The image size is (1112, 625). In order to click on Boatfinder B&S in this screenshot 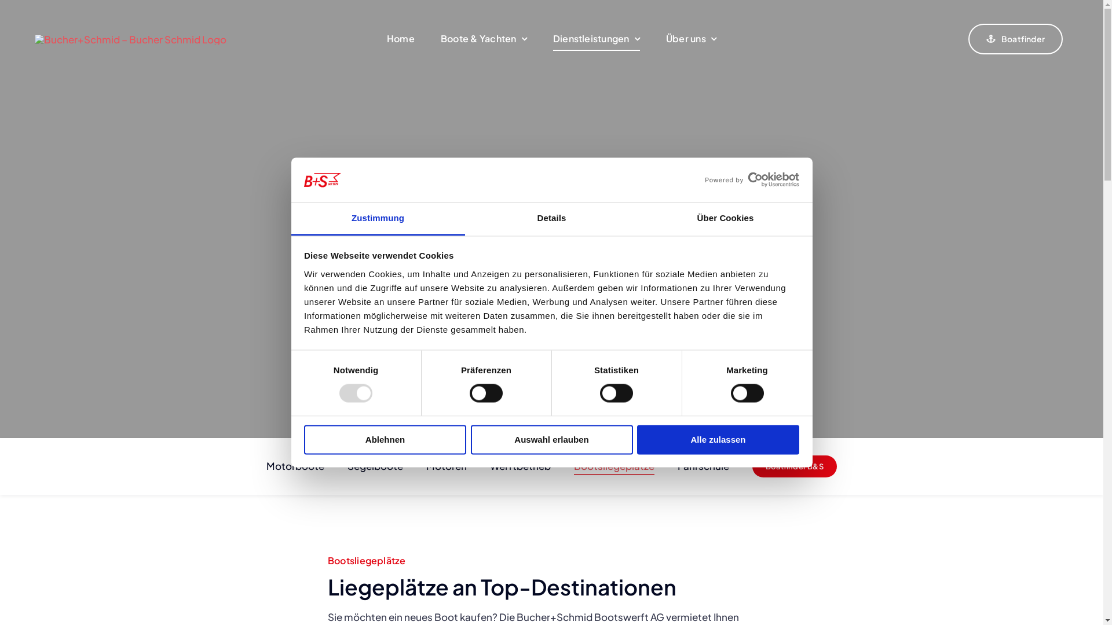, I will do `click(795, 466)`.